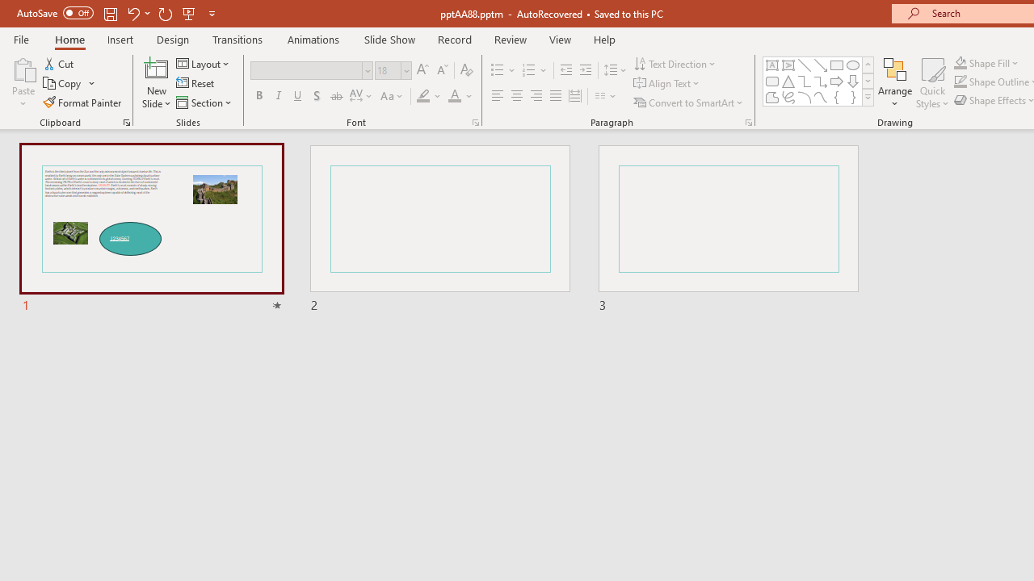 This screenshot has height=581, width=1034. What do you see at coordinates (388, 70) in the screenshot?
I see `Font Size` at bounding box center [388, 70].